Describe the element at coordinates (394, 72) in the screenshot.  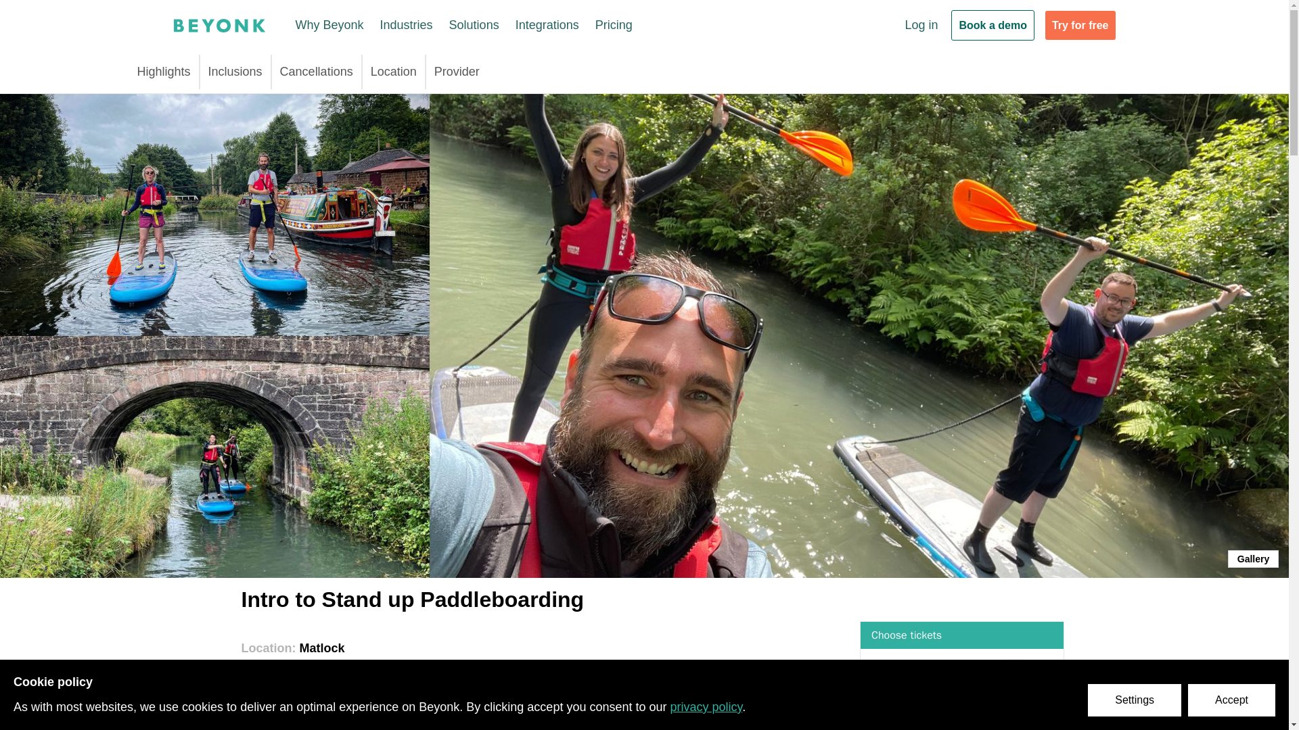
I see `Location` at that location.